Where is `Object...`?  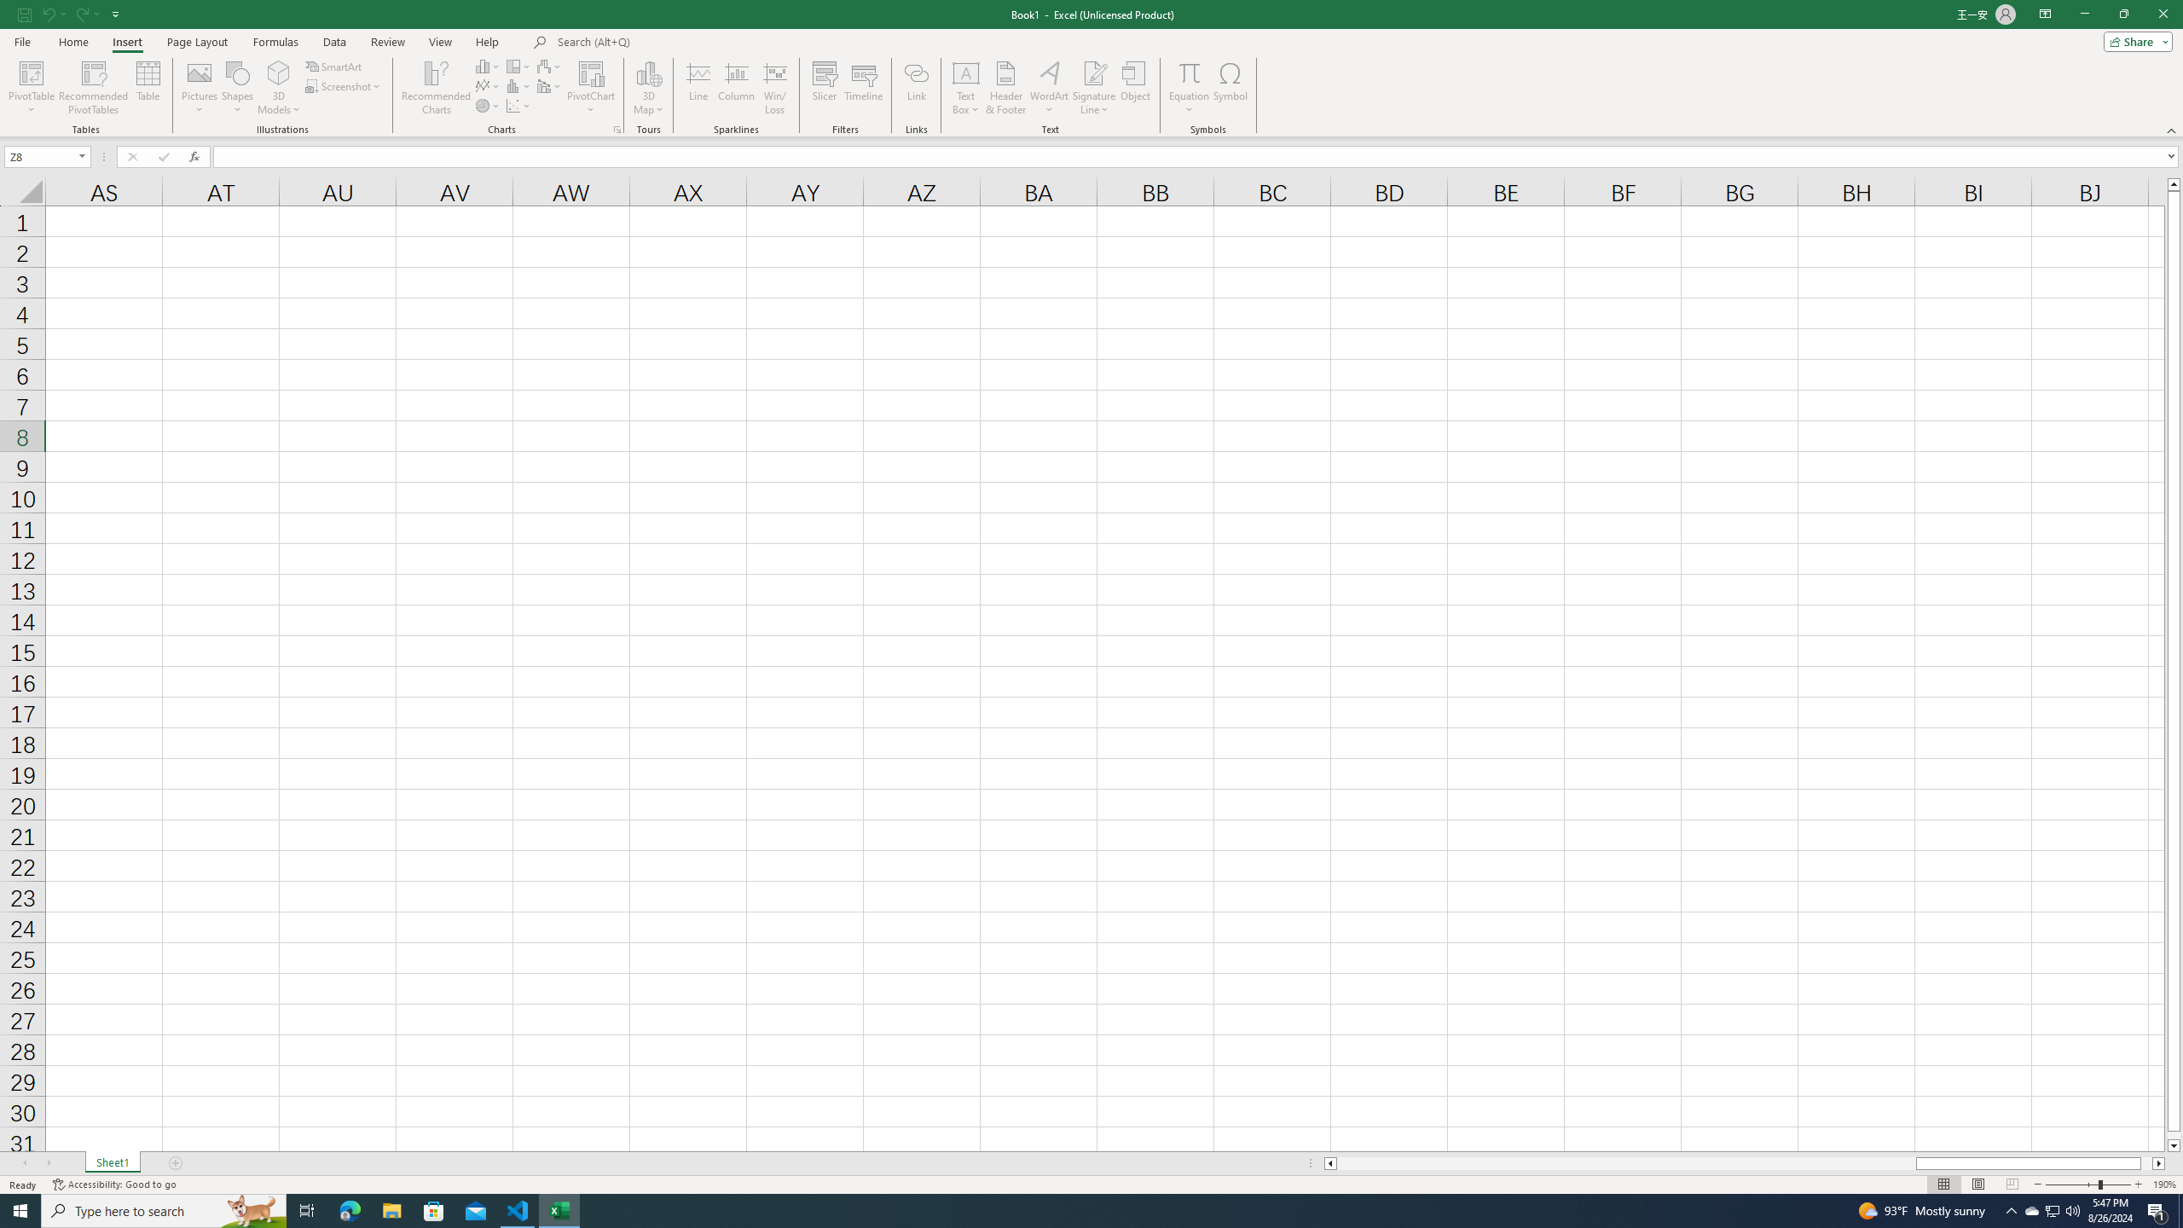 Object... is located at coordinates (1136, 88).